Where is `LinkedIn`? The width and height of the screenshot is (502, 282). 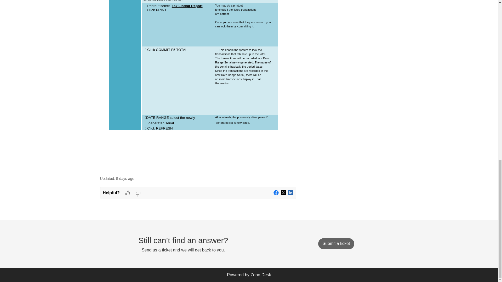 LinkedIn is located at coordinates (291, 193).